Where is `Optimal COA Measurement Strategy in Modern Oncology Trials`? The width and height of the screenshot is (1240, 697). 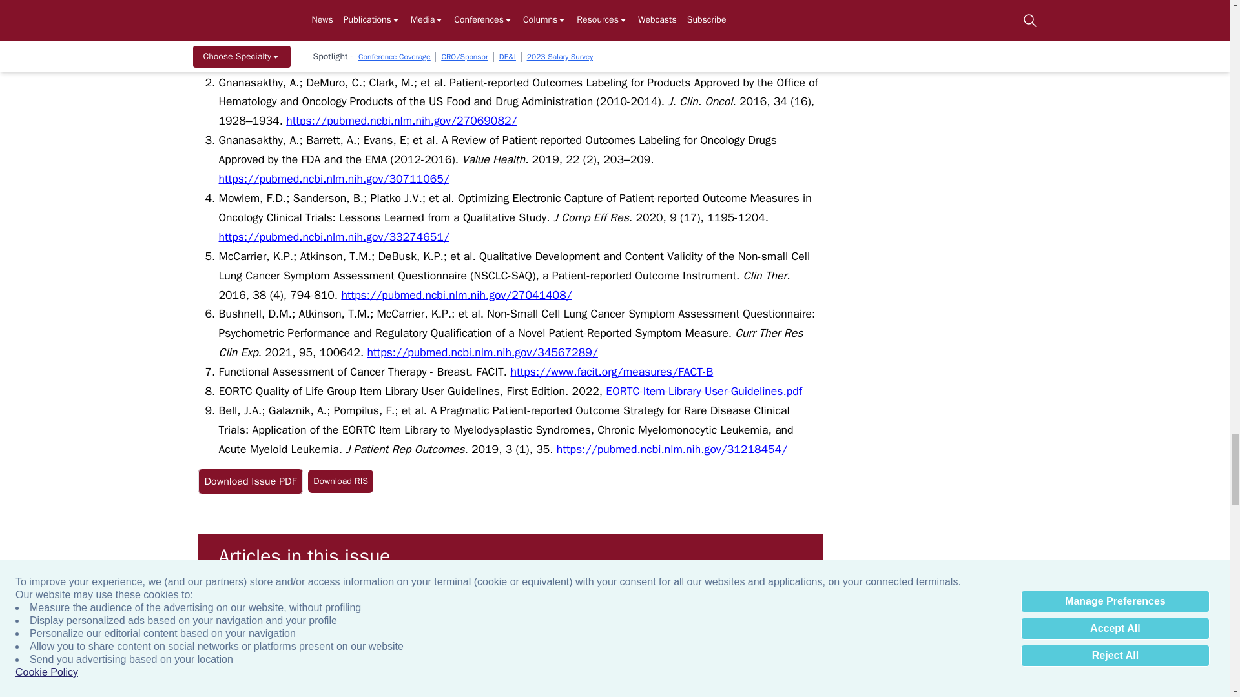 Optimal COA Measurement Strategy in Modern Oncology Trials is located at coordinates (944, 639).